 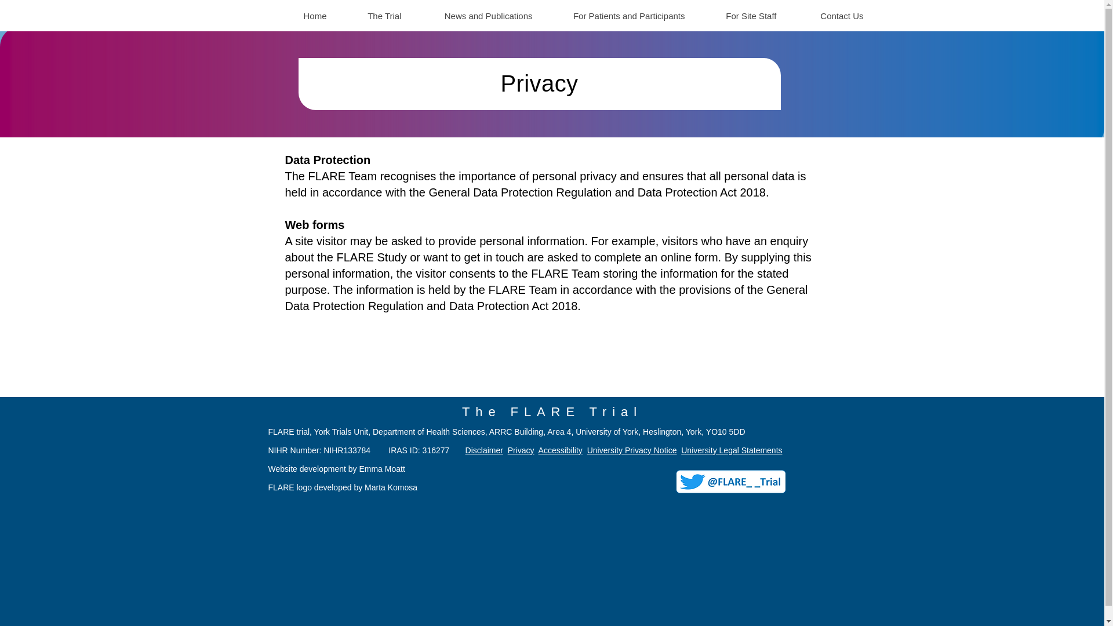 What do you see at coordinates (301, 16) in the screenshot?
I see `Home` at bounding box center [301, 16].